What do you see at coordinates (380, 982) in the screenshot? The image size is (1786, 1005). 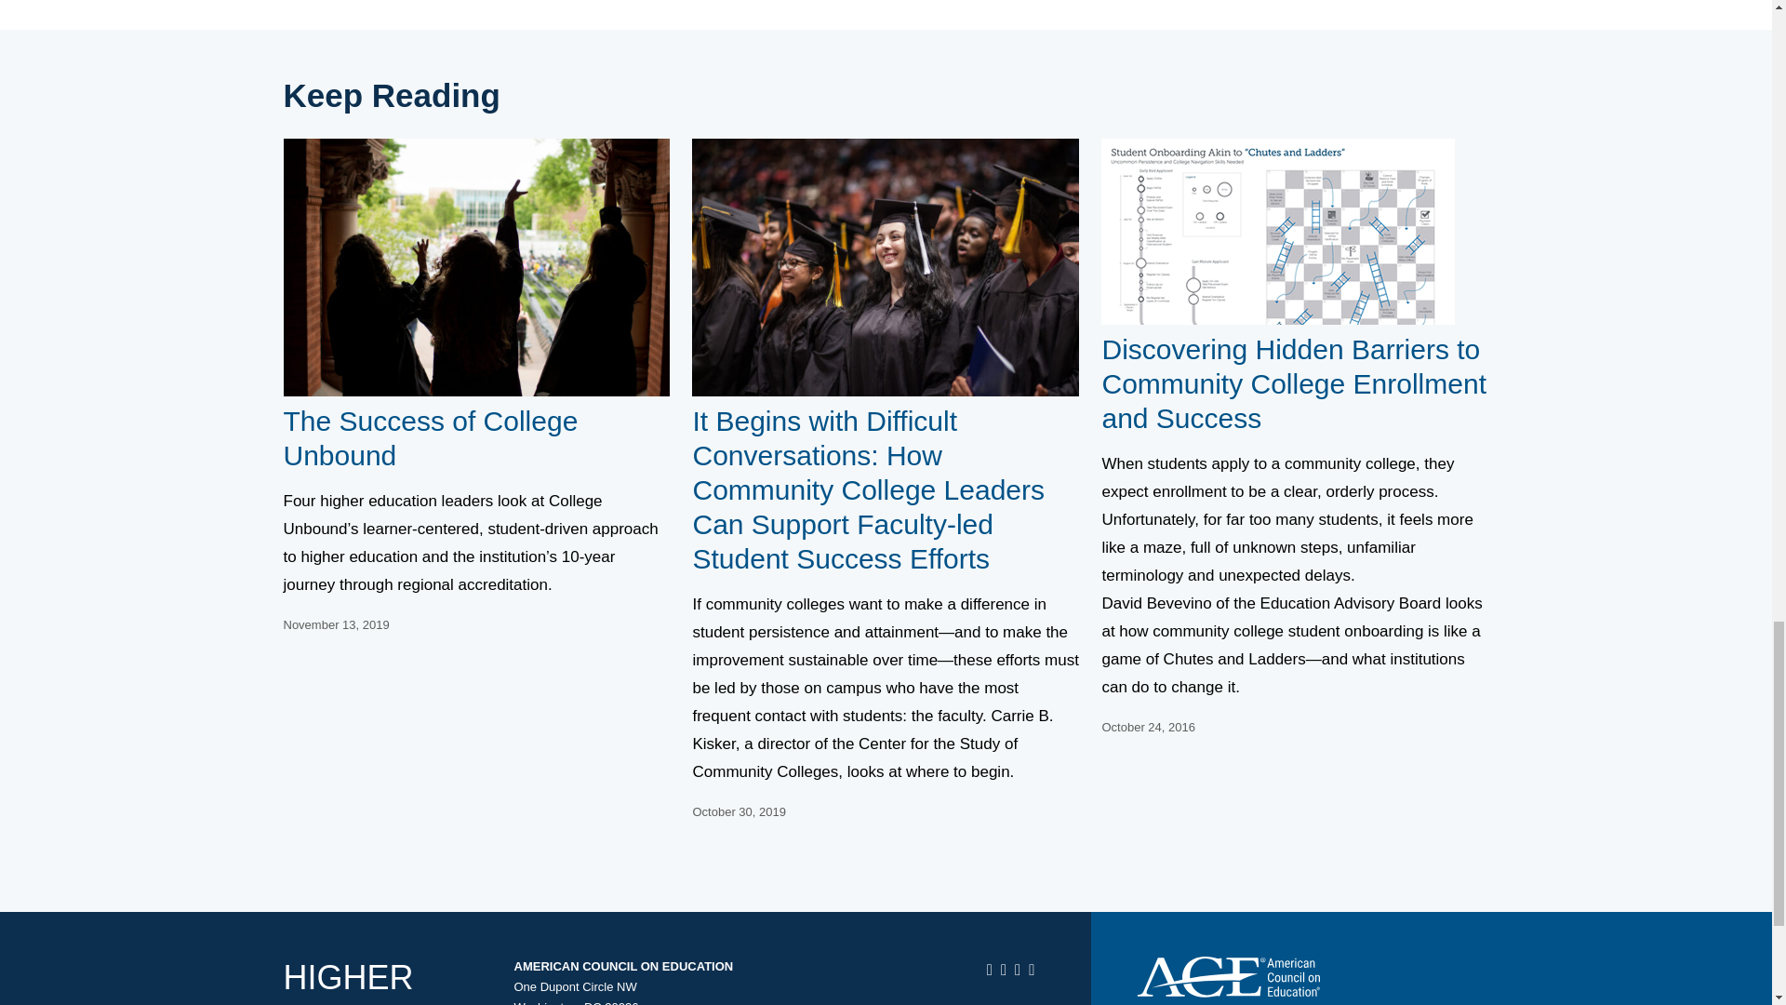 I see `HIGHER EDUCATION TODAY` at bounding box center [380, 982].